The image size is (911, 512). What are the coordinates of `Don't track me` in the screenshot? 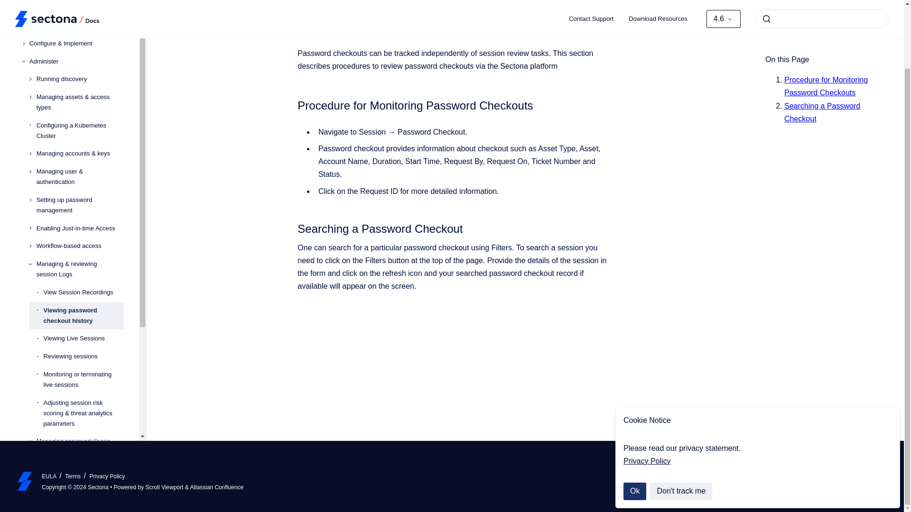 It's located at (681, 419).